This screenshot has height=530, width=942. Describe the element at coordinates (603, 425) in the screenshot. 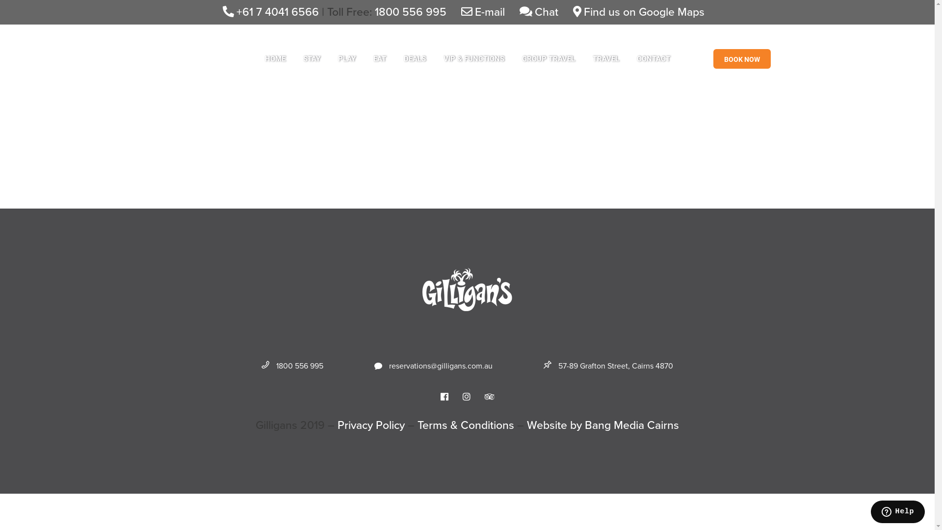

I see `Website by Bang Media Cairns` at that location.